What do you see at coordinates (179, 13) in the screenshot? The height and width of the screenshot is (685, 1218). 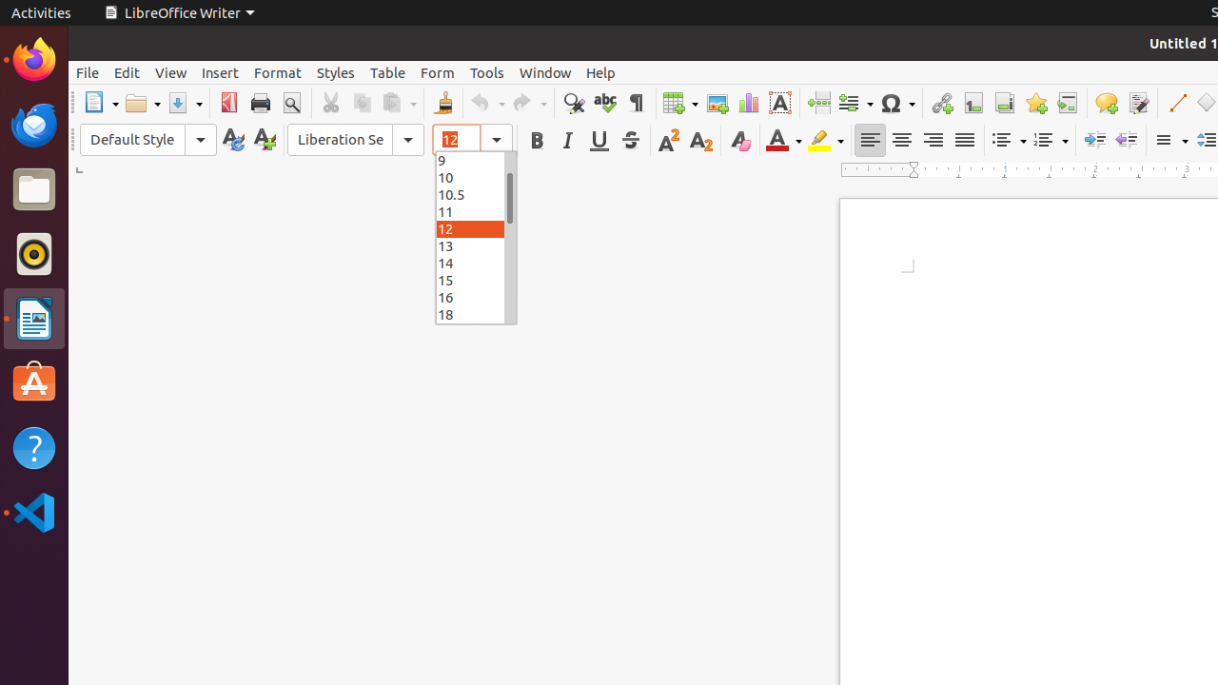 I see `LibreOffice Writer` at bounding box center [179, 13].